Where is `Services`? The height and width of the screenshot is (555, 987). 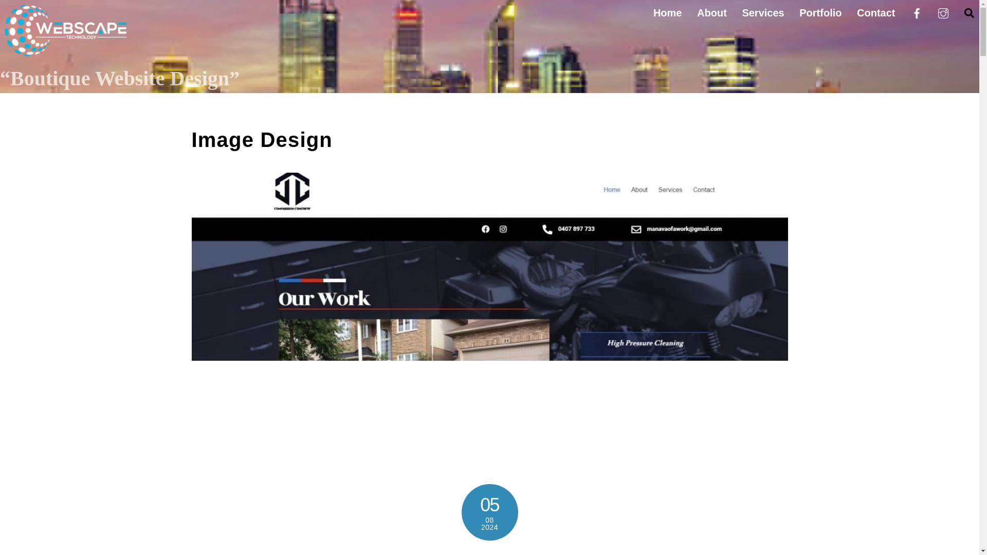 Services is located at coordinates (763, 12).